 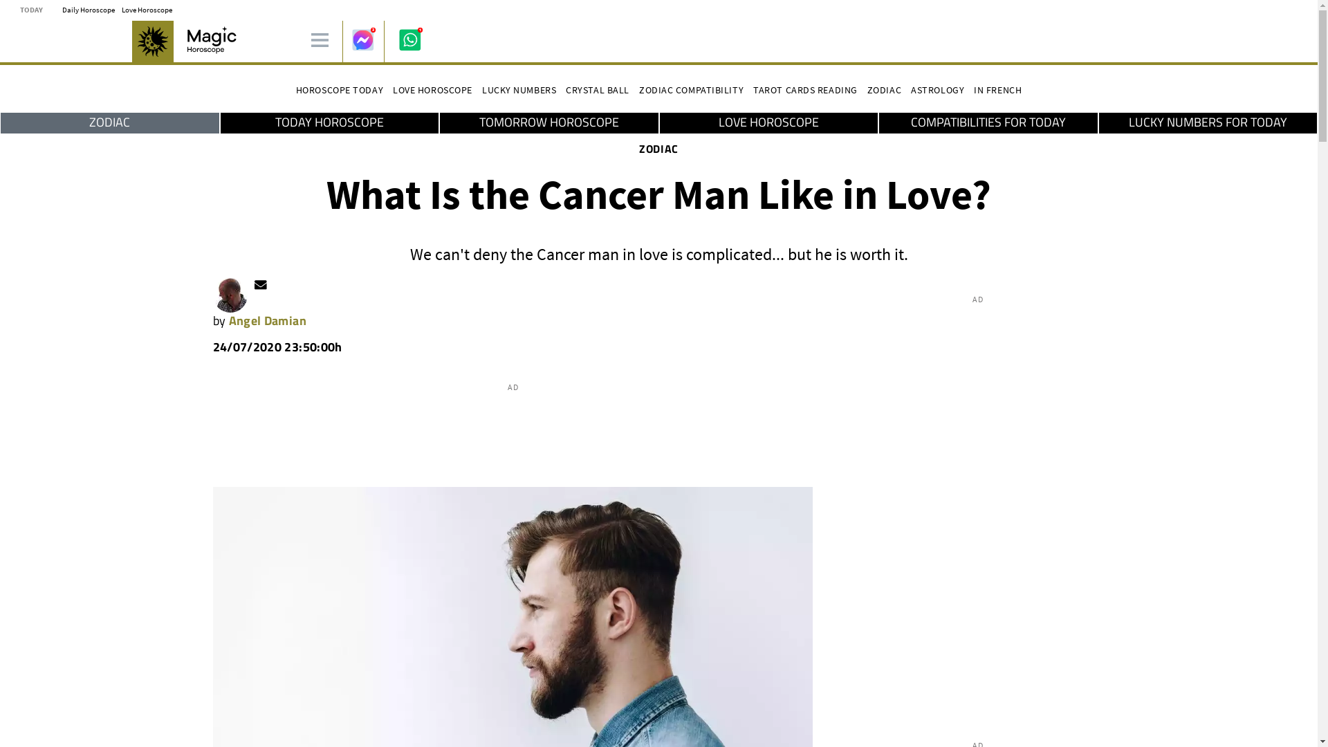 What do you see at coordinates (259, 320) in the screenshot?
I see `by Angel Damian` at bounding box center [259, 320].